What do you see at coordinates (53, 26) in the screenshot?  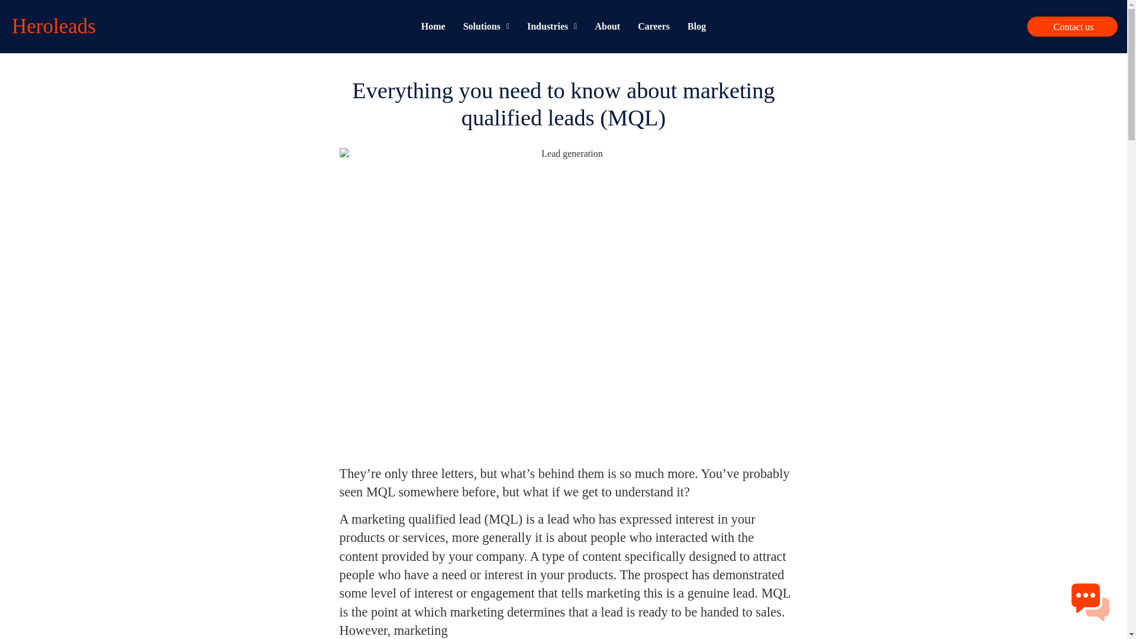 I see `Heroleads` at bounding box center [53, 26].